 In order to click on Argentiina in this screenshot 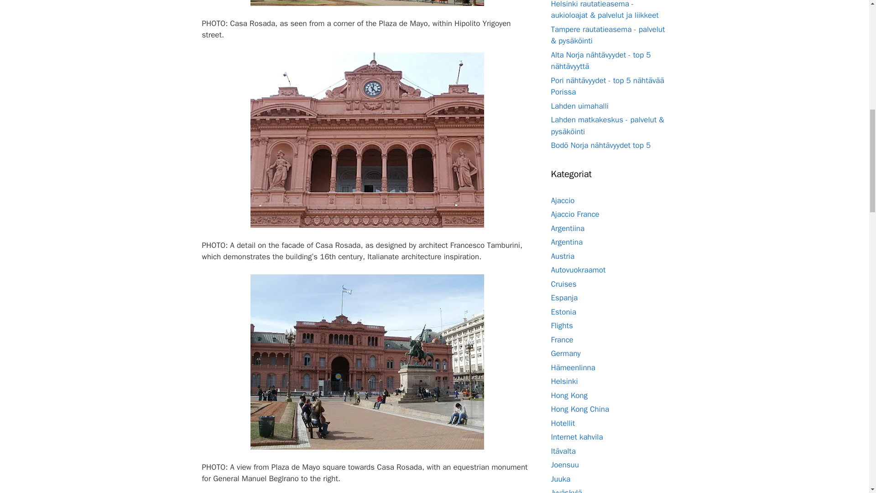, I will do `click(568, 228)`.